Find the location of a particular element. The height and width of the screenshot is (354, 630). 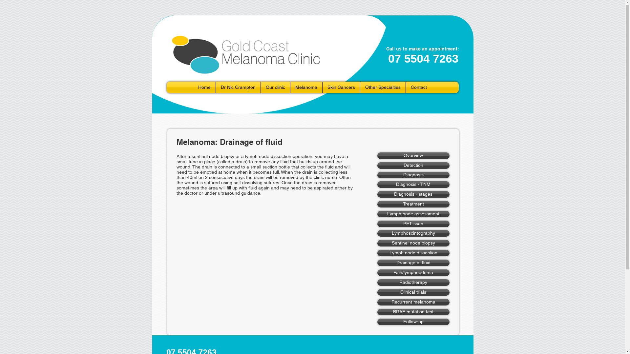

Lymphoscintography is located at coordinates (413, 233).